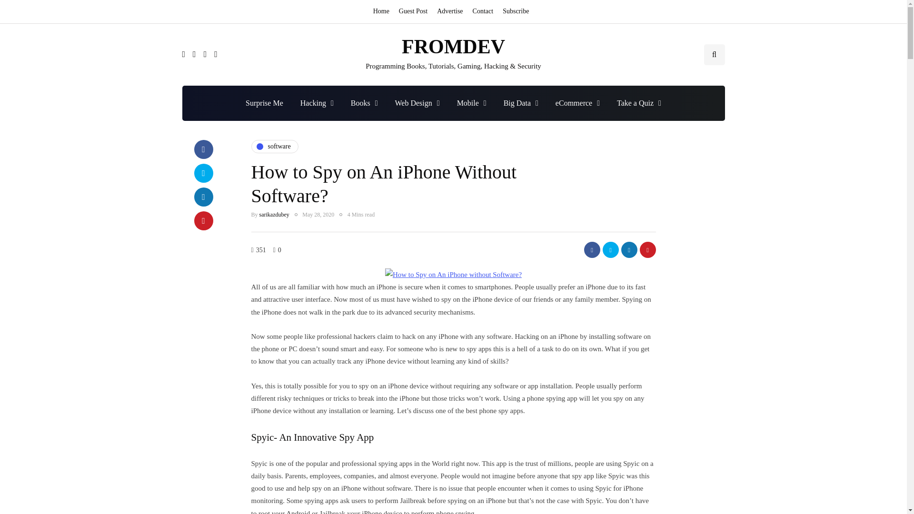 This screenshot has width=914, height=514. What do you see at coordinates (317, 103) in the screenshot?
I see `Hacking` at bounding box center [317, 103].